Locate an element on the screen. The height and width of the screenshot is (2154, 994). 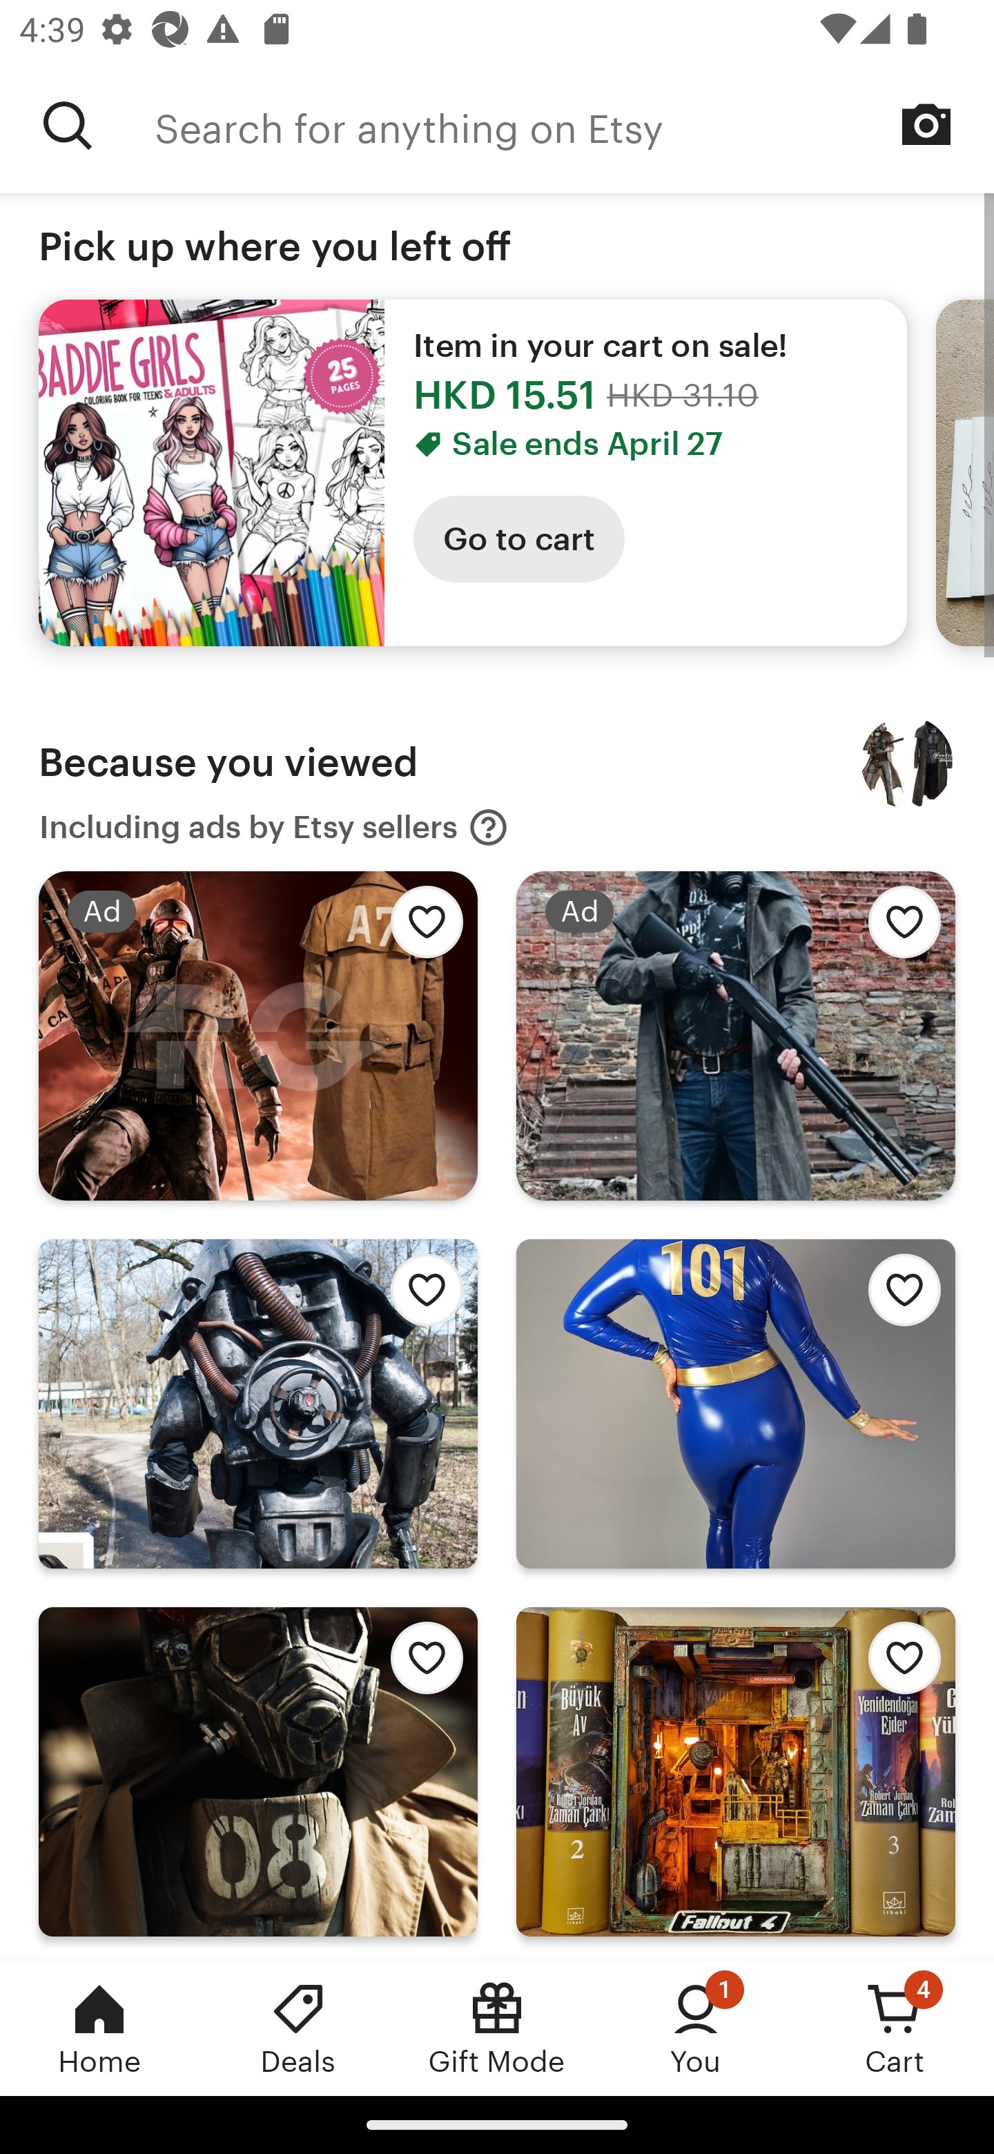
Including ads by Etsy sellers is located at coordinates (274, 827).